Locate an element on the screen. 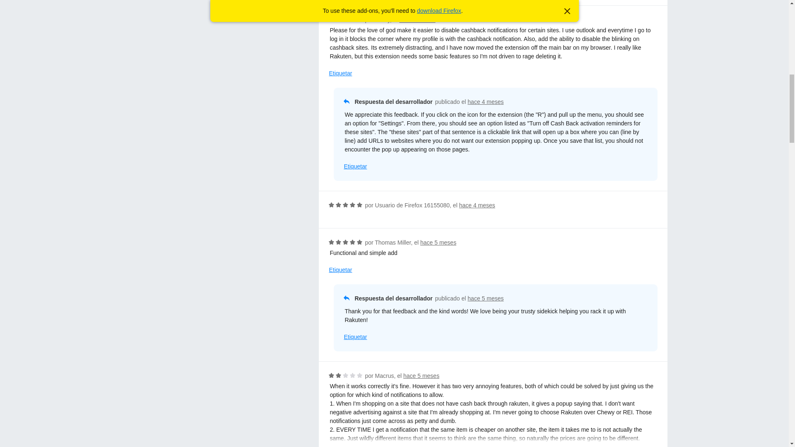  hace 5 meses is located at coordinates (421, 375).